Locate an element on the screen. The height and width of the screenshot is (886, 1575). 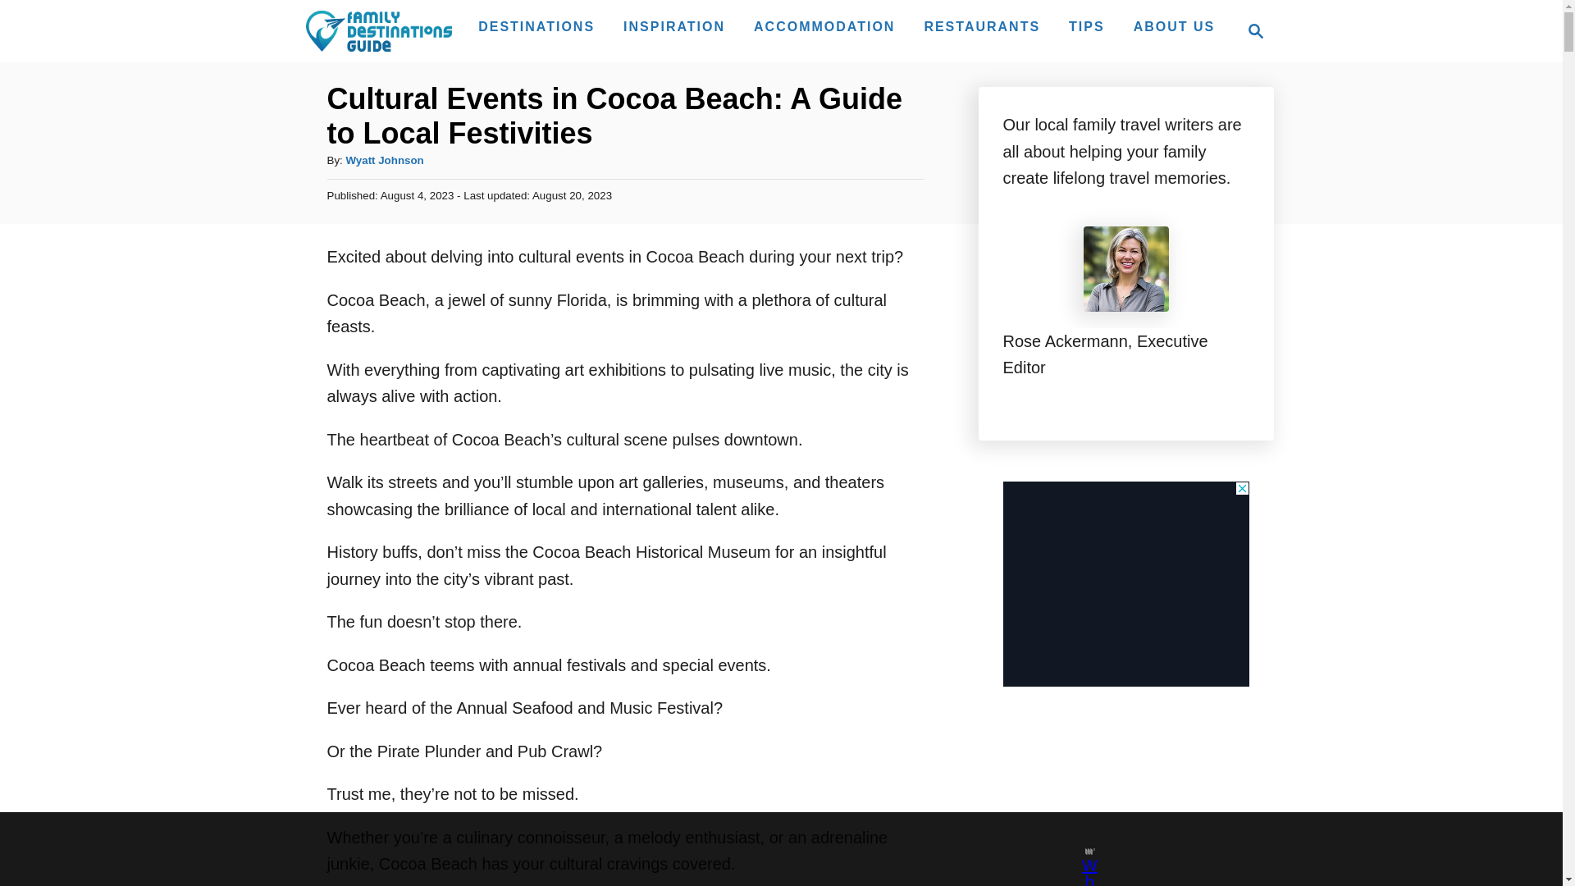
ACCOMMODATION is located at coordinates (377, 30).